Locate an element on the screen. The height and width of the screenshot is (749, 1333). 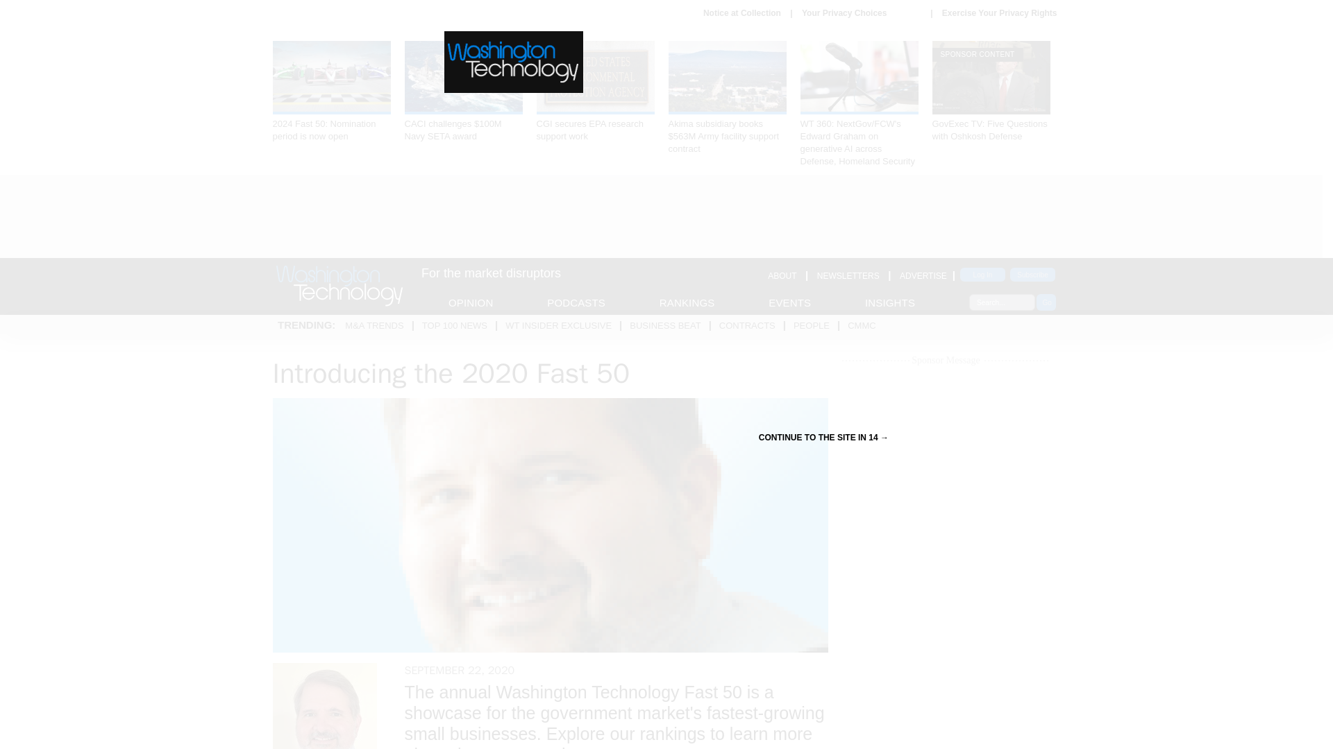
RANKINGS is located at coordinates (687, 302).